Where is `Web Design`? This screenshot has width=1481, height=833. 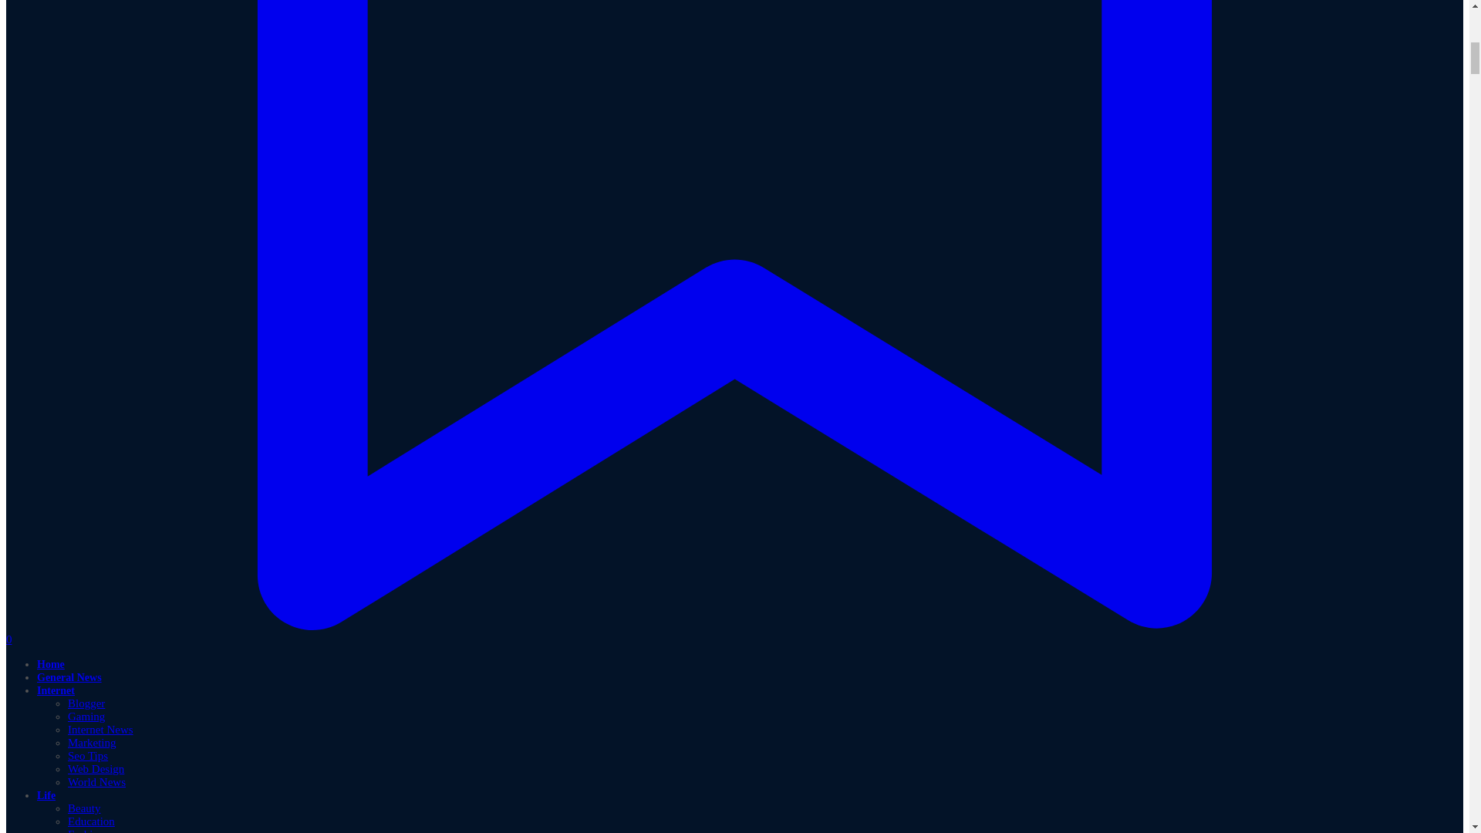 Web Design is located at coordinates (96, 769).